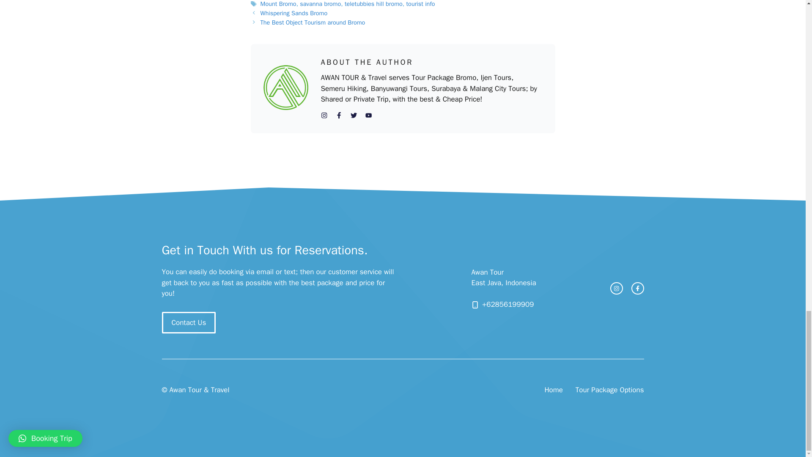 This screenshot has height=457, width=812. What do you see at coordinates (420, 4) in the screenshot?
I see `tourist info` at bounding box center [420, 4].